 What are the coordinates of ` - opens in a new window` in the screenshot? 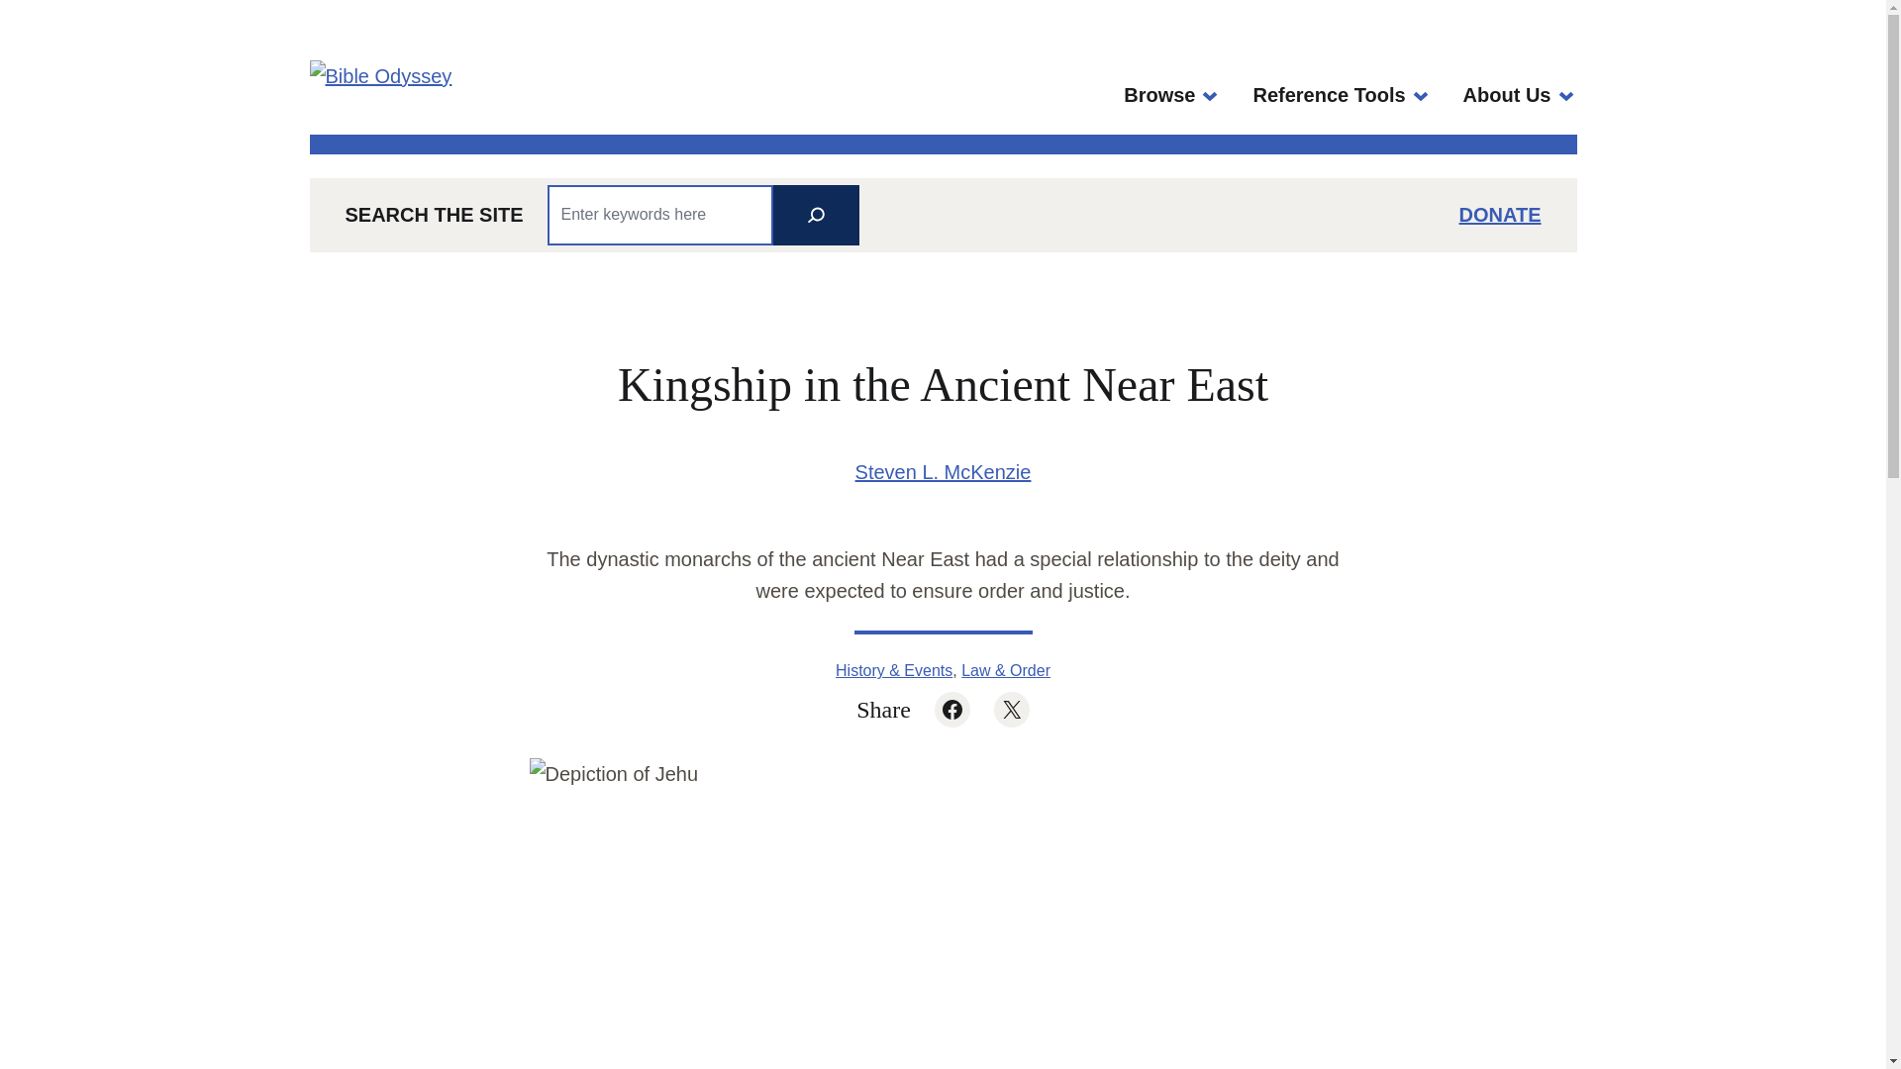 It's located at (952, 709).